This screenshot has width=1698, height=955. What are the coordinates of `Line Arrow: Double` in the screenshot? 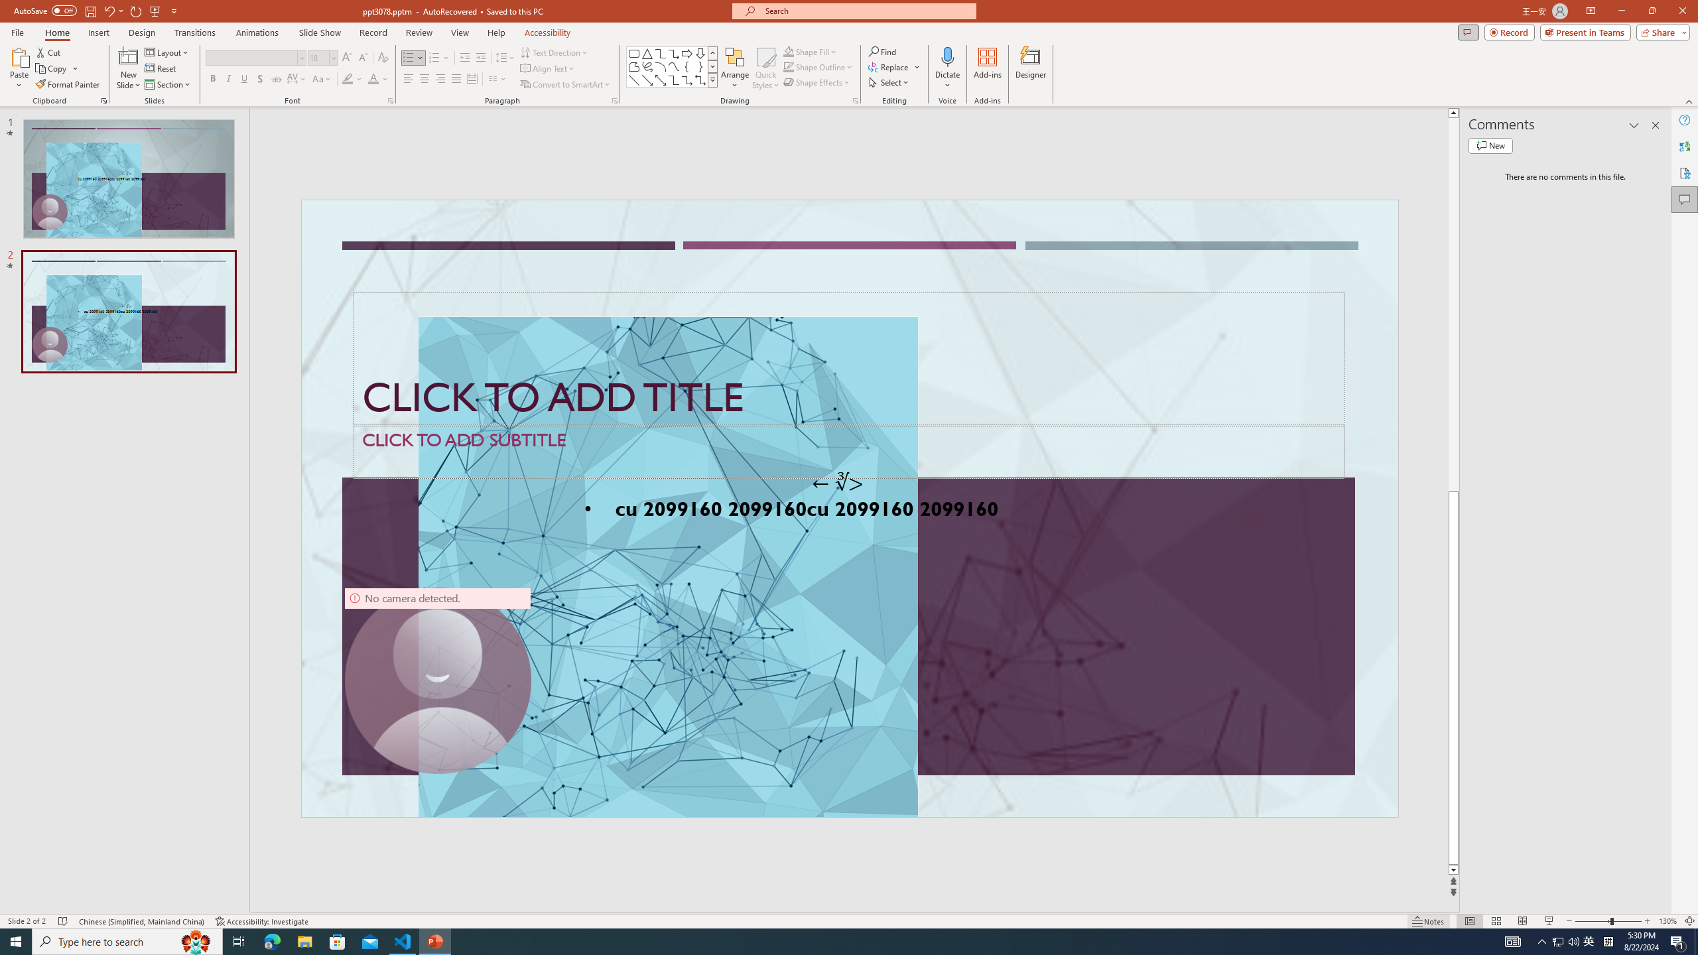 It's located at (661, 80).